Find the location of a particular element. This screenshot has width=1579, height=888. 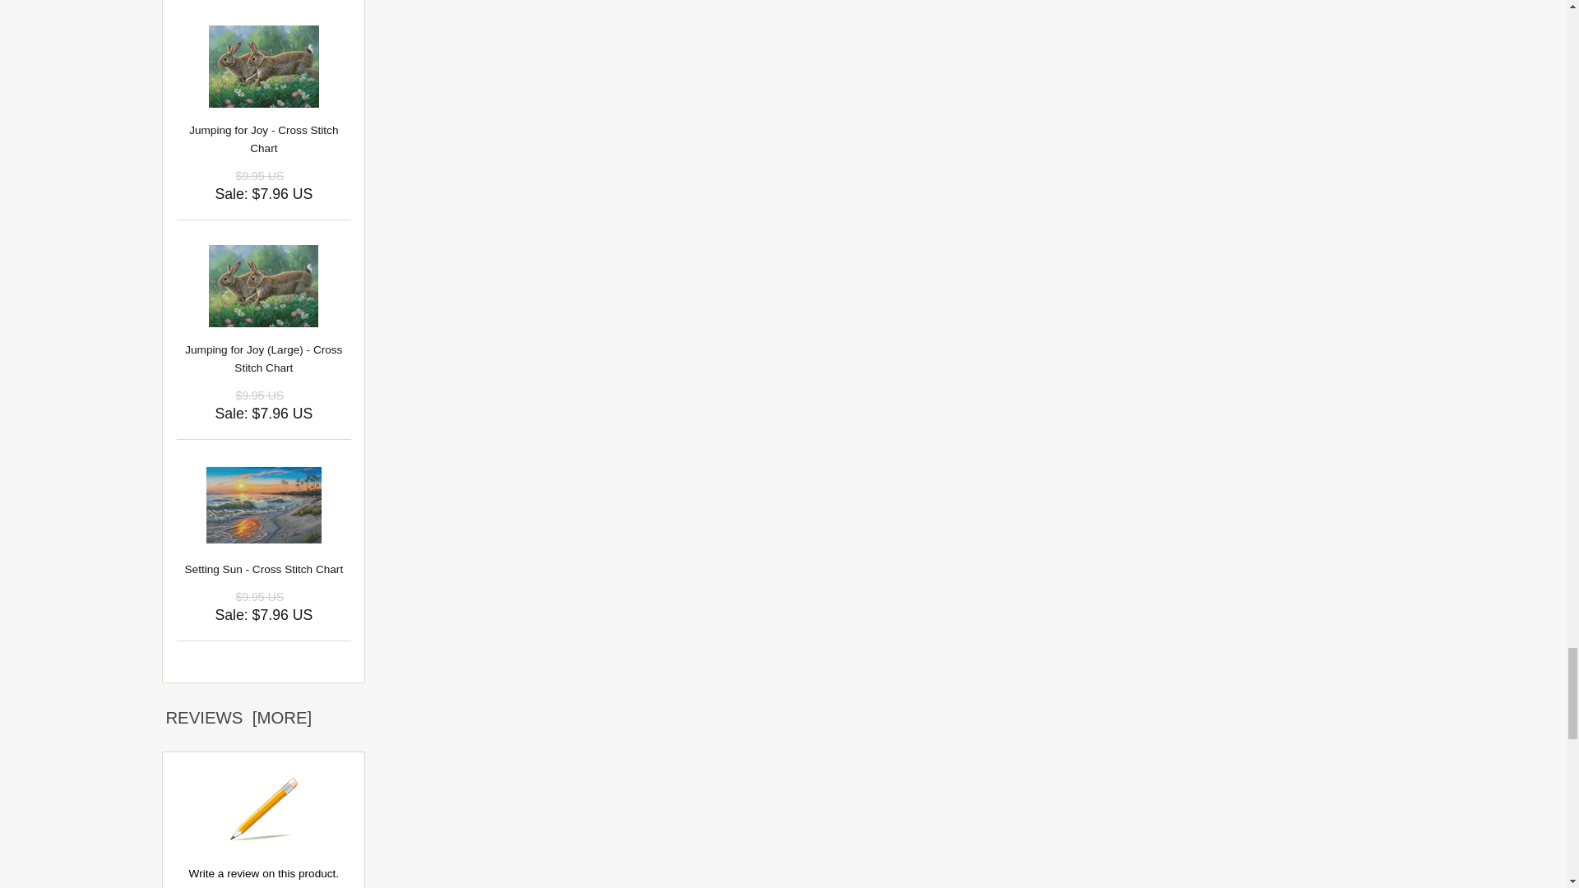

Setting Sun - Cross Stitch Chart is located at coordinates (264, 505).